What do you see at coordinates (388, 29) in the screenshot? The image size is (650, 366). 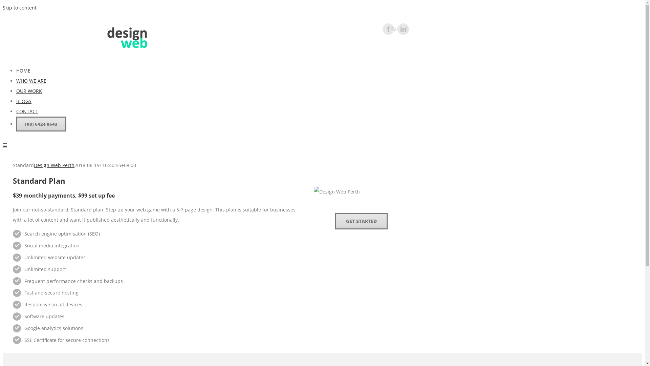 I see `Facebook` at bounding box center [388, 29].